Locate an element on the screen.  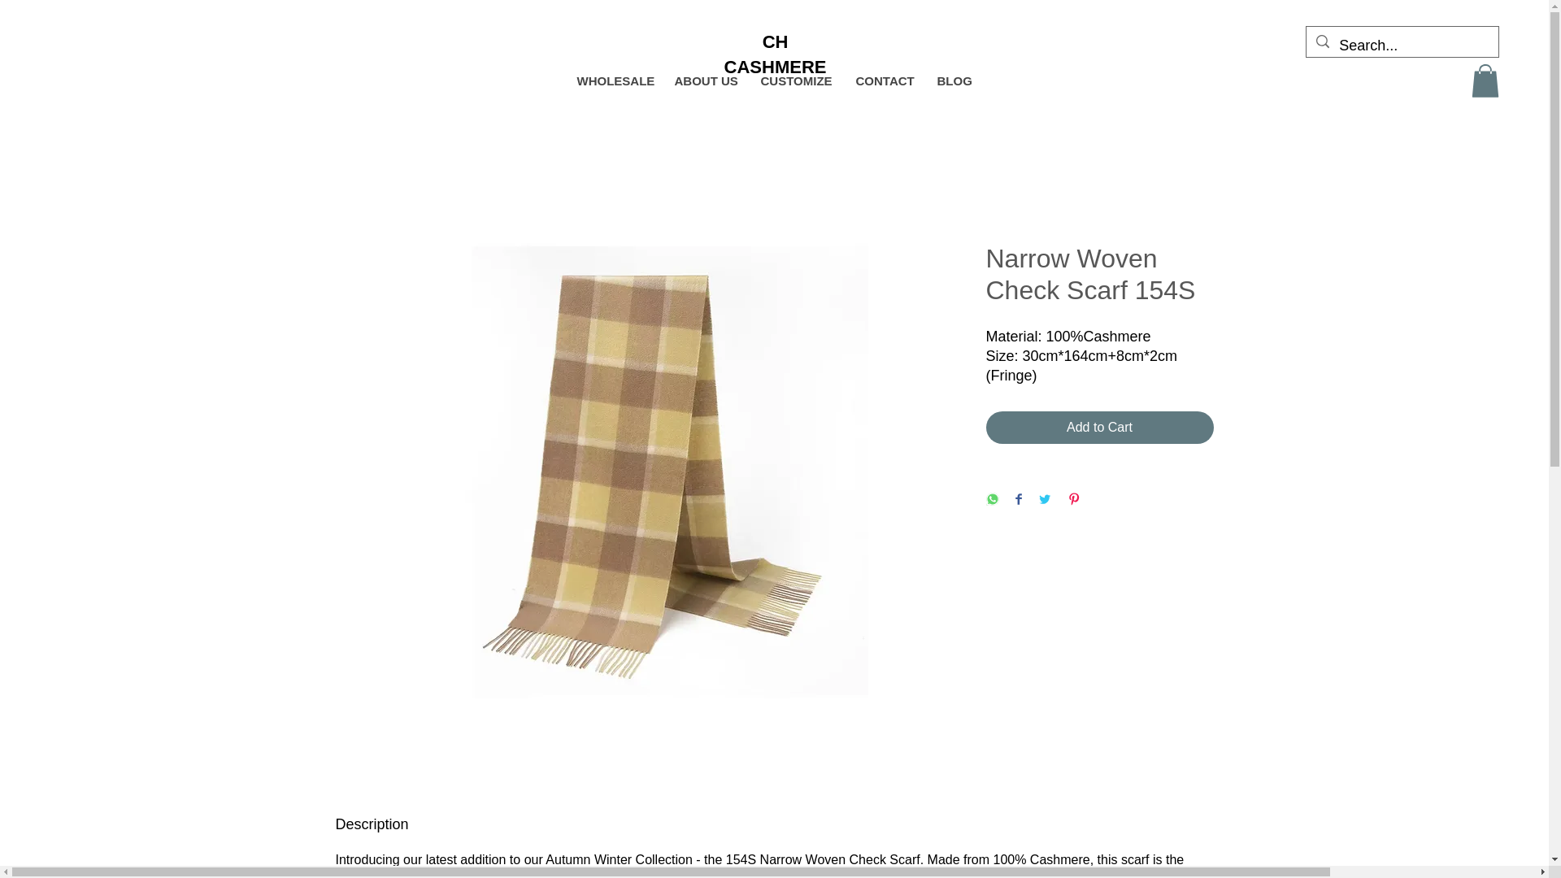
Log In is located at coordinates (1377, 85).